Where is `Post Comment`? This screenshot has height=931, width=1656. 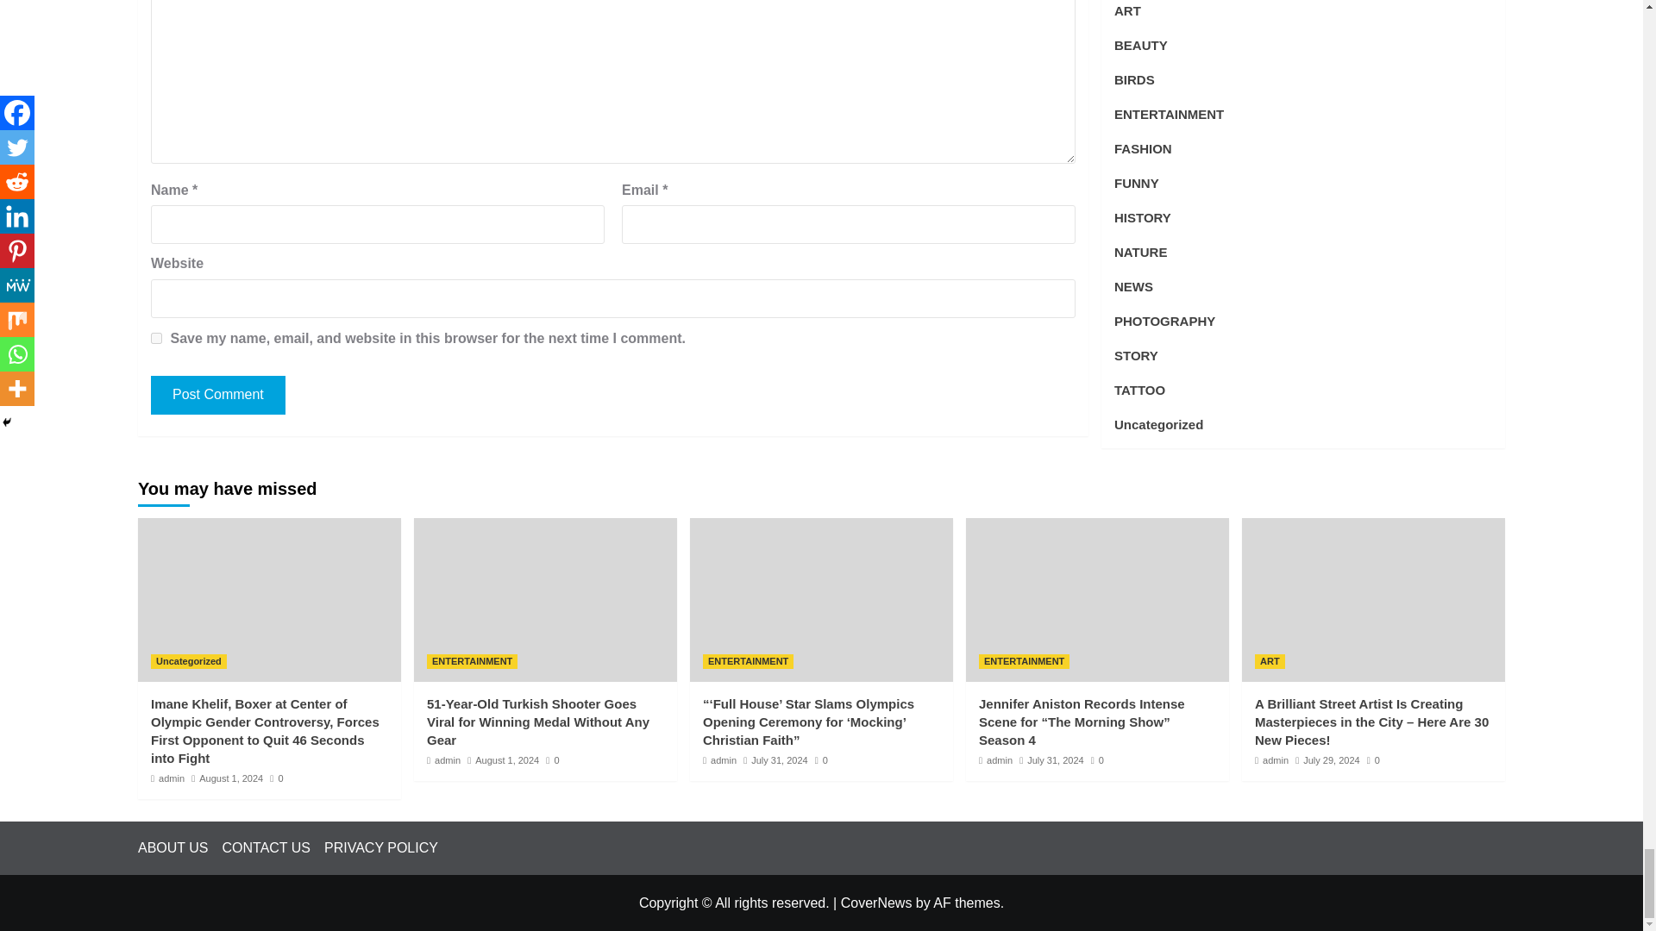 Post Comment is located at coordinates (217, 395).